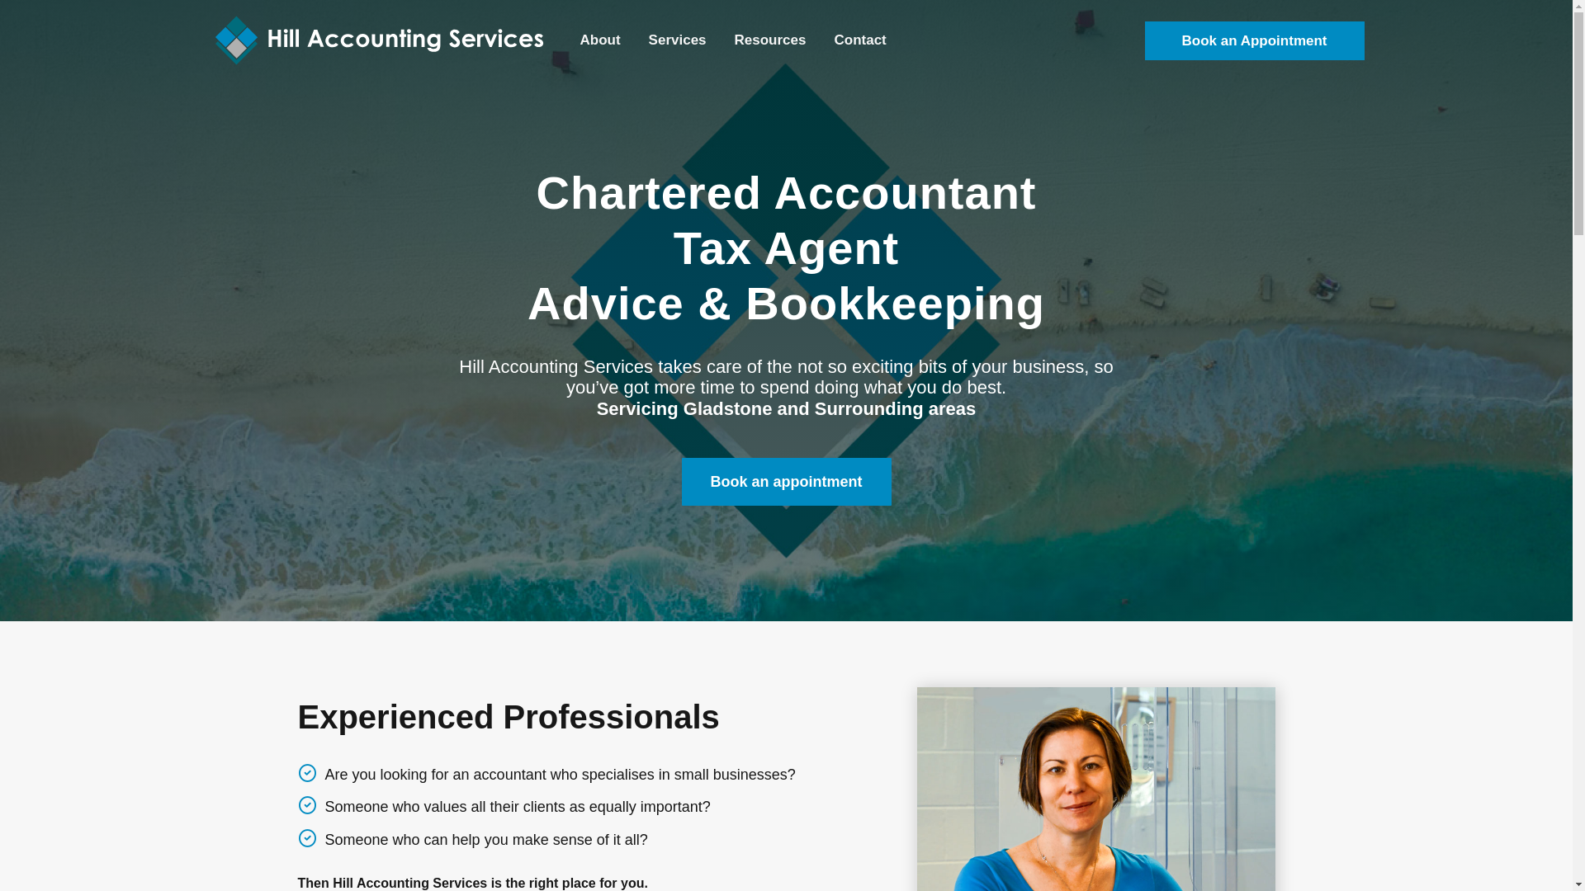  Describe the element at coordinates (1255, 41) in the screenshot. I see `Book an Appointment` at that location.